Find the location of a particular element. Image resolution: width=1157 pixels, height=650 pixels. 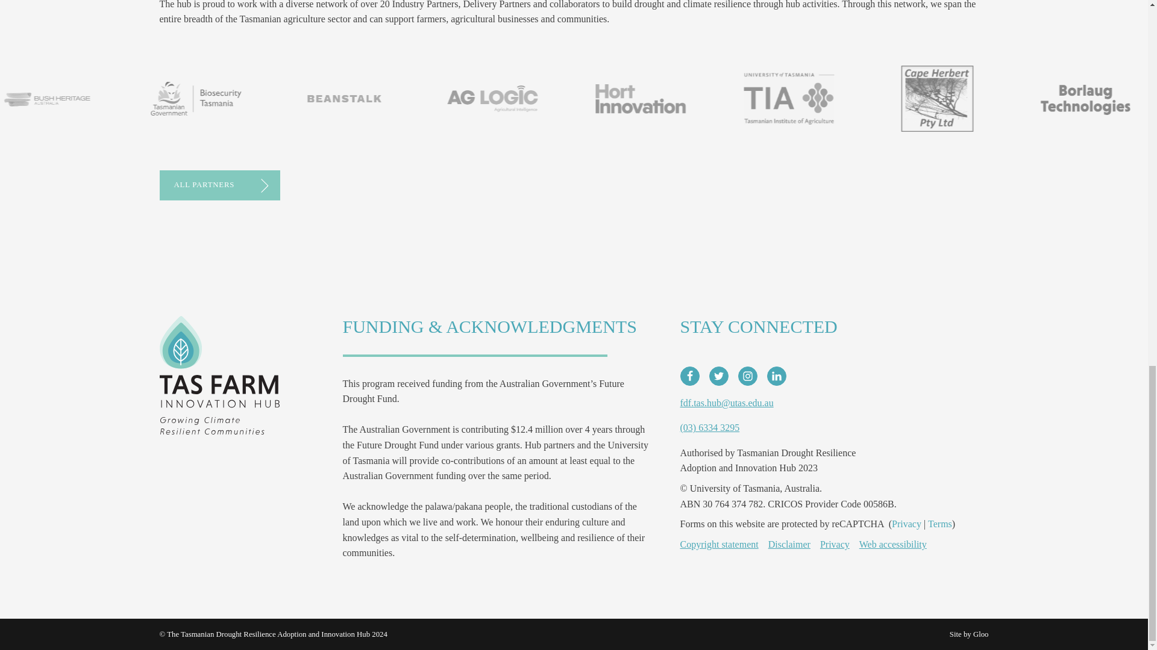

Privacy is located at coordinates (835, 545).